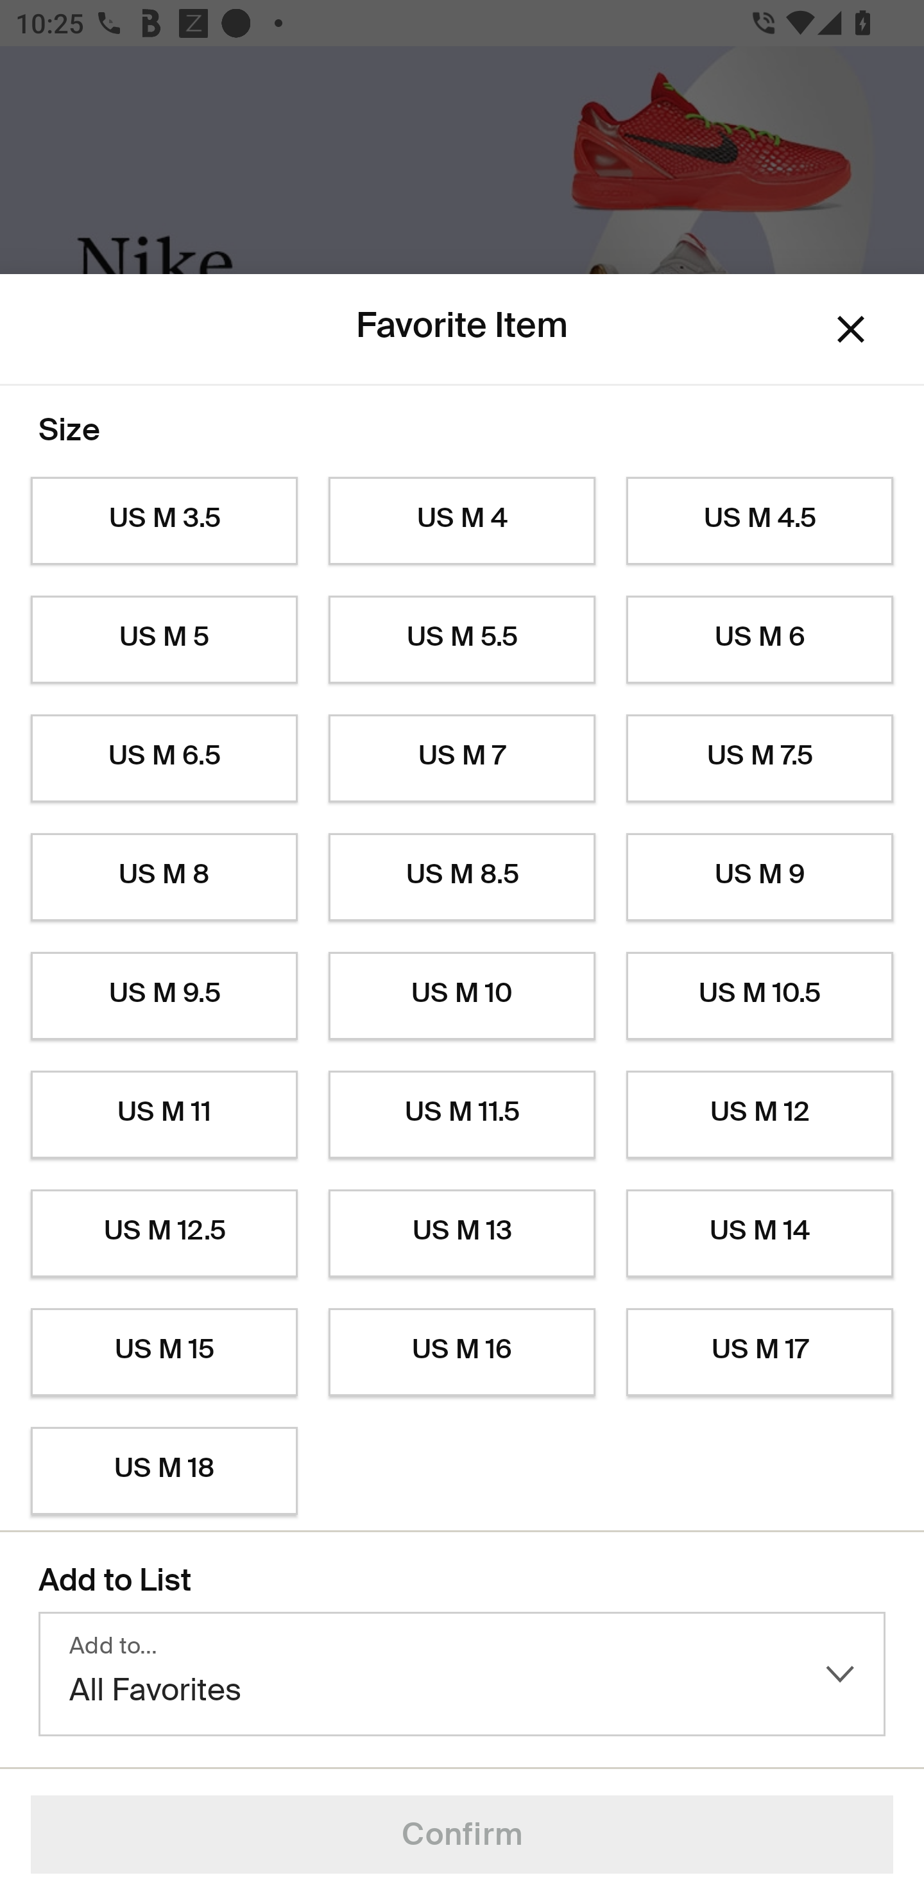 This screenshot has height=1900, width=924. What do you see at coordinates (164, 759) in the screenshot?
I see `US M 6.5` at bounding box center [164, 759].